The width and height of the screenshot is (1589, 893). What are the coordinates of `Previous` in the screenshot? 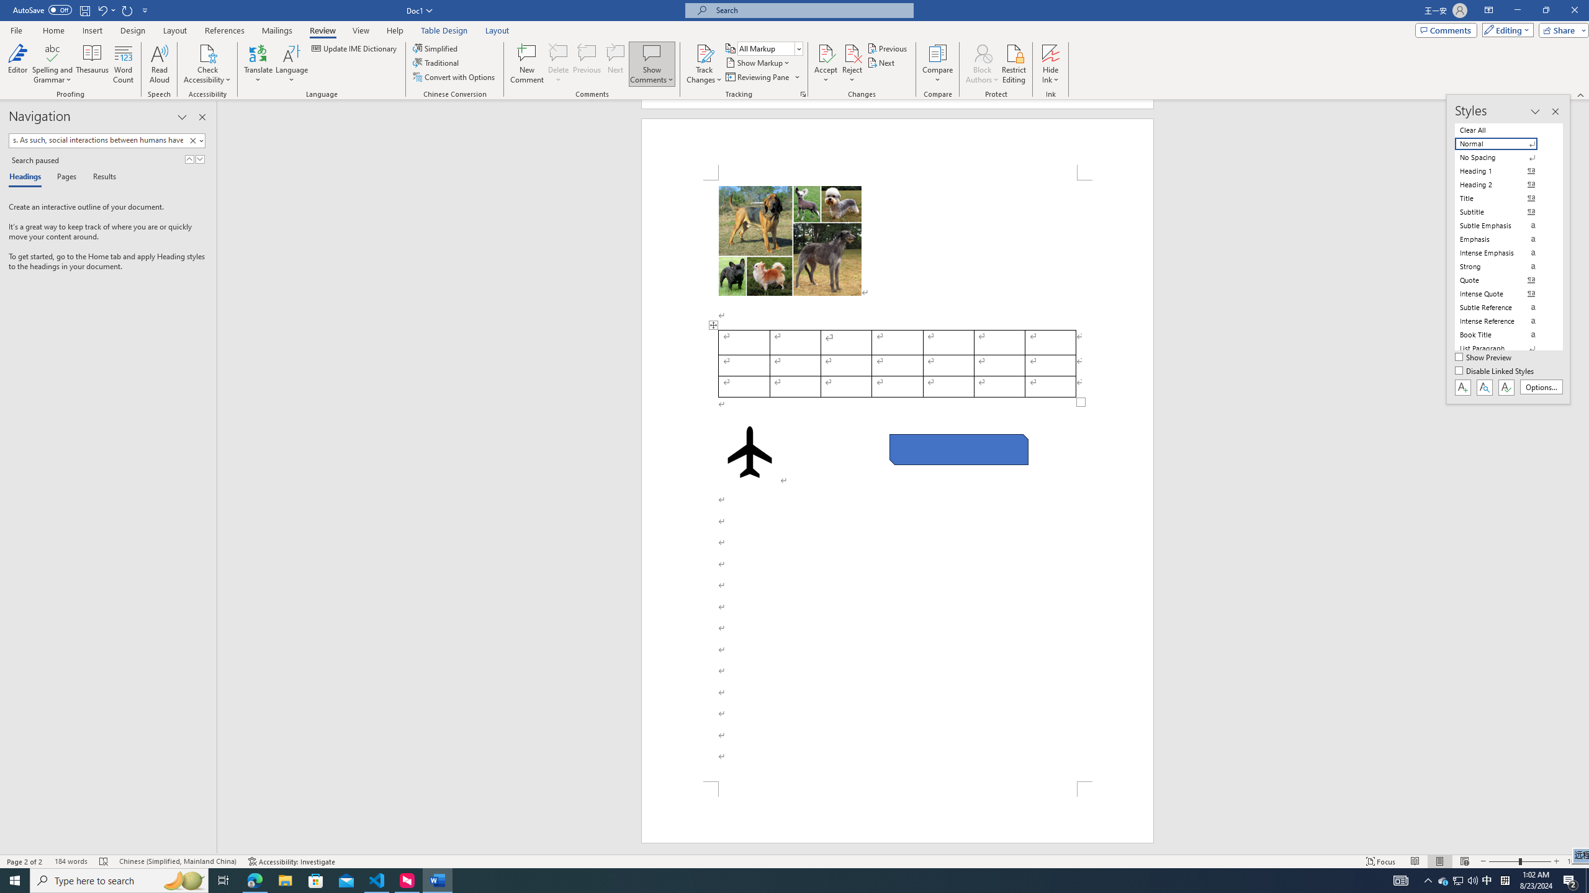 It's located at (888, 48).